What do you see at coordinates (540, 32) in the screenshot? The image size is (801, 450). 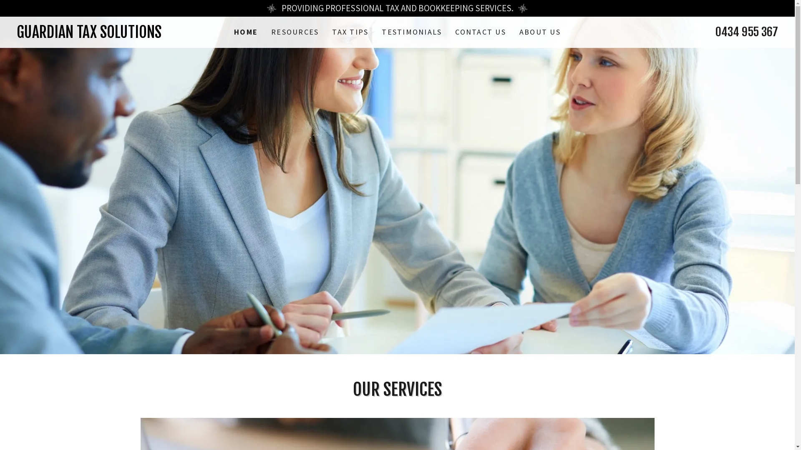 I see `ABOUT US` at bounding box center [540, 32].